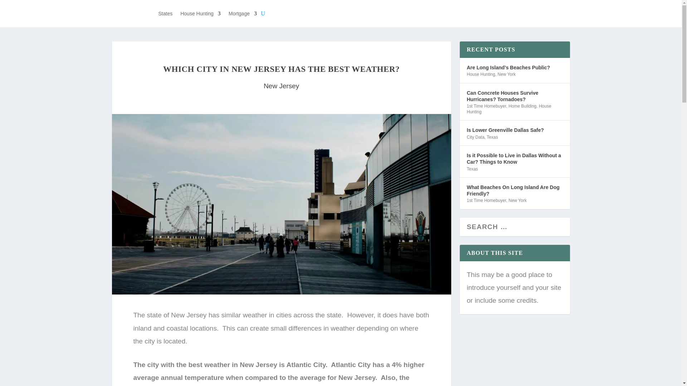 The height and width of the screenshot is (386, 687). I want to click on Mortgage, so click(243, 14).